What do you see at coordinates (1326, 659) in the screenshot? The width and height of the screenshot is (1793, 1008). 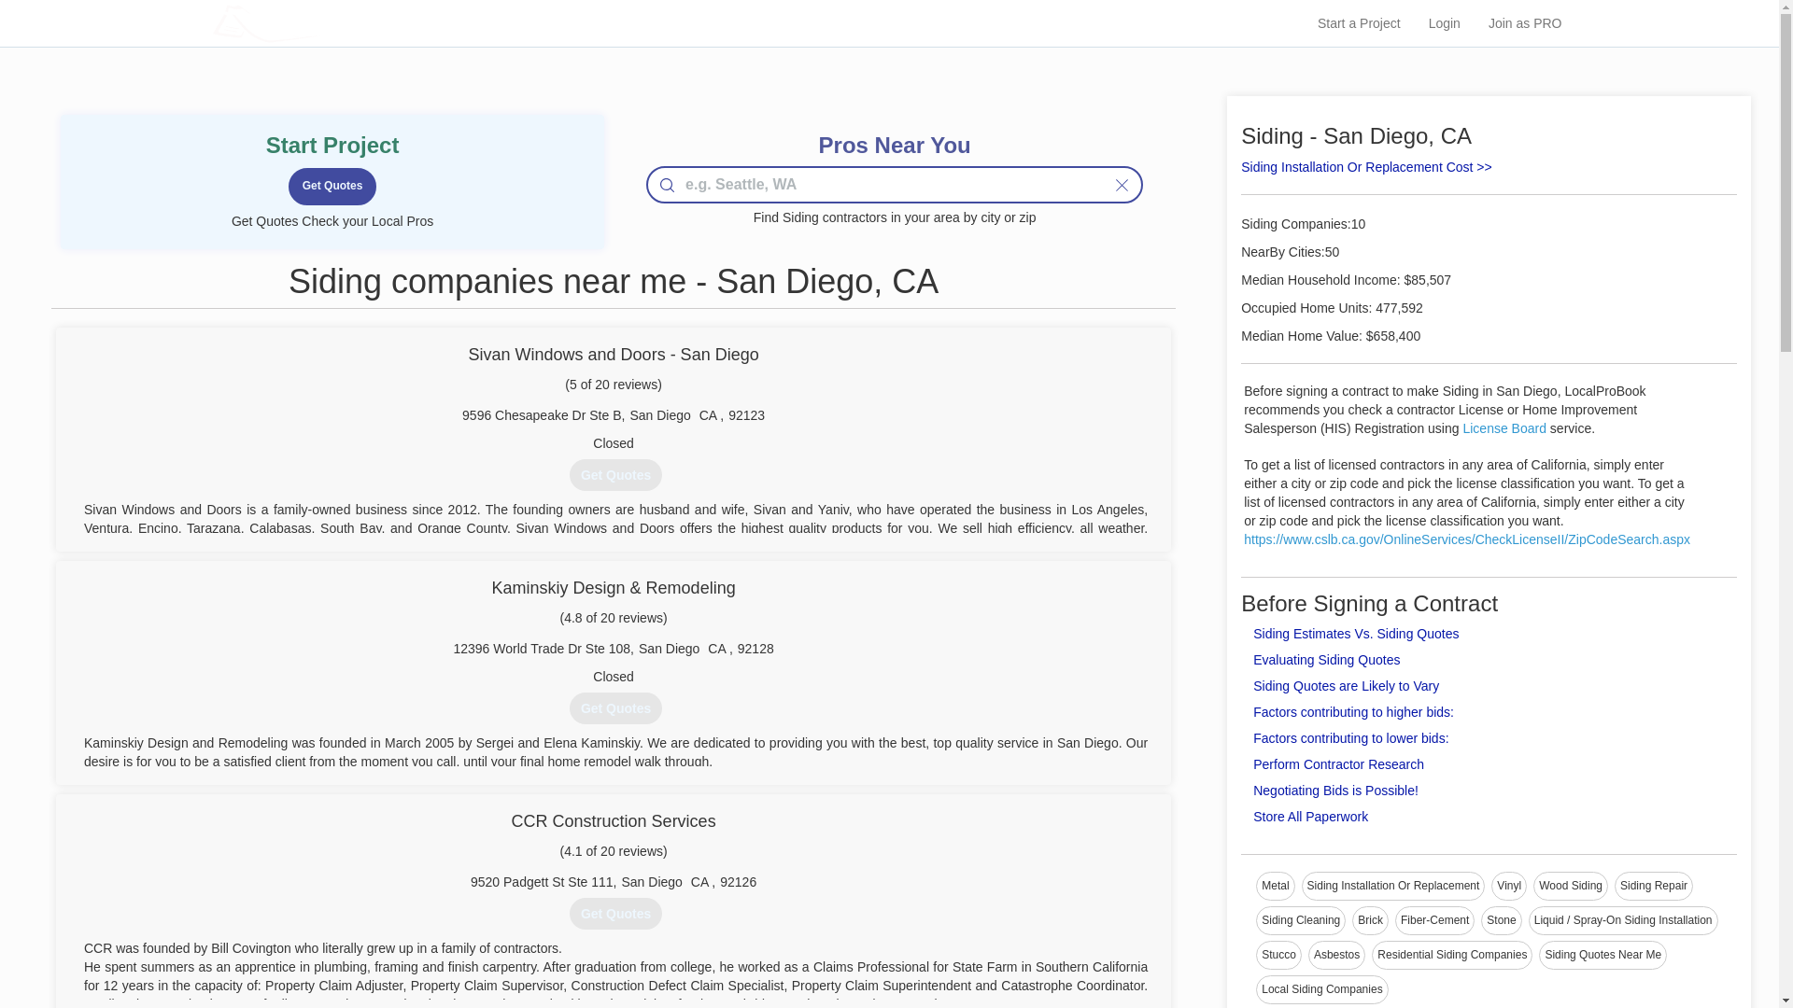 I see `Evaluating Siding Quotes` at bounding box center [1326, 659].